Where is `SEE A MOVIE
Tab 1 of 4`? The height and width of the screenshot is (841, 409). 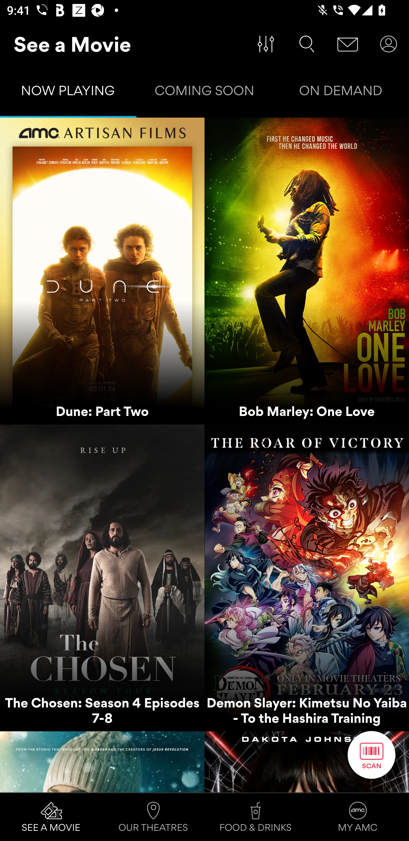
SEE A MOVIE
Tab 1 of 4 is located at coordinates (51, 817).